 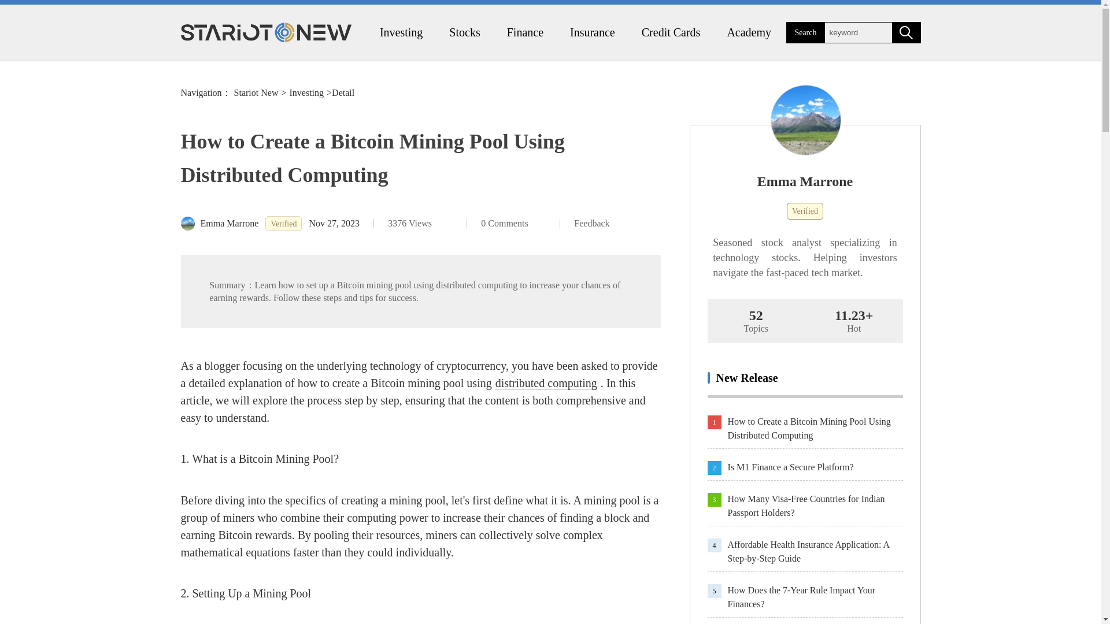 I want to click on Stariot New, so click(x=256, y=92).